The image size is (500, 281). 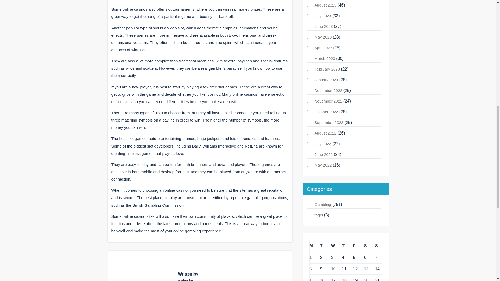 What do you see at coordinates (326, 5) in the screenshot?
I see `August 2023` at bounding box center [326, 5].